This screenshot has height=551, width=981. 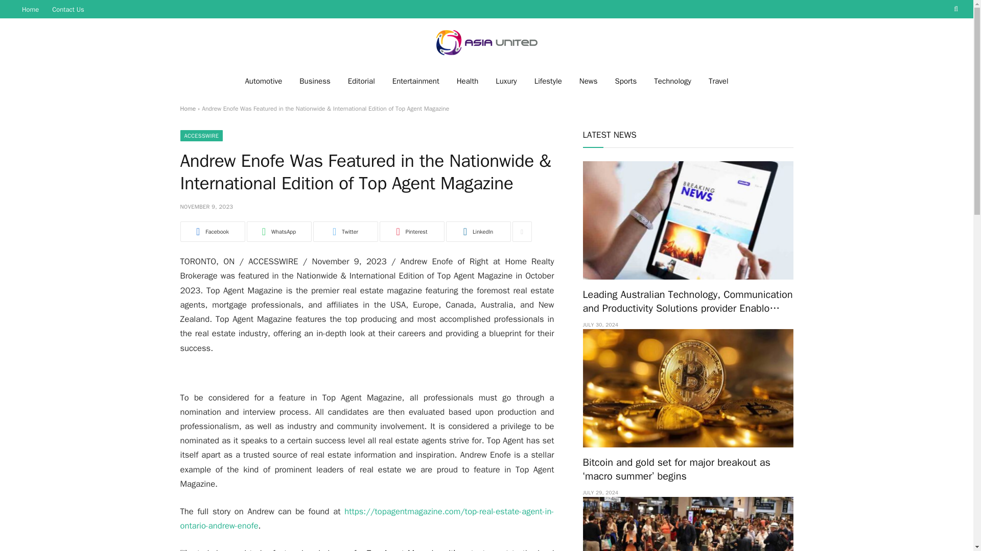 I want to click on Luxury, so click(x=506, y=81).